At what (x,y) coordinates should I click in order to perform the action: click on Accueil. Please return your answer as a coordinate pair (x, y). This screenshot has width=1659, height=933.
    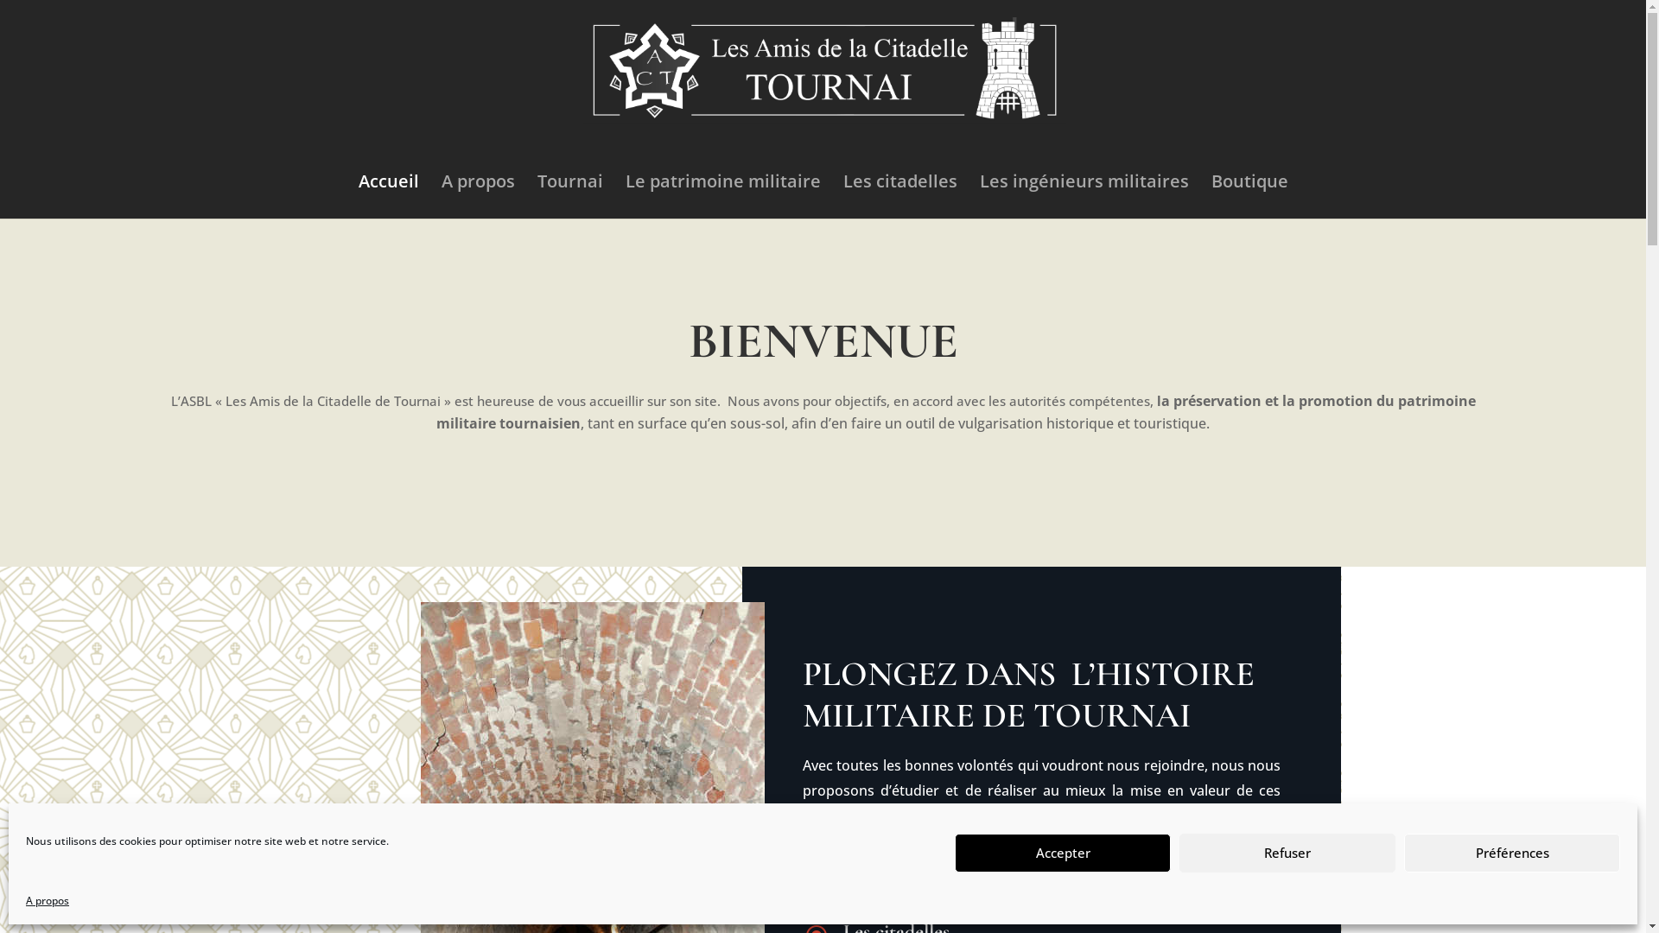
    Looking at the image, I should click on (388, 197).